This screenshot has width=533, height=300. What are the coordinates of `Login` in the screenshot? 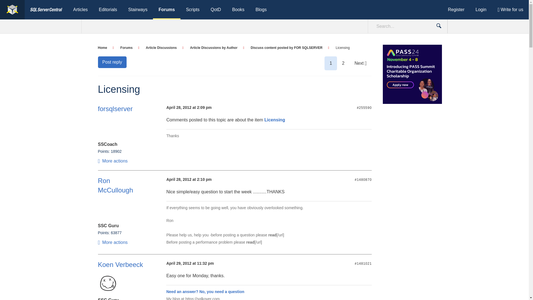 It's located at (481, 10).